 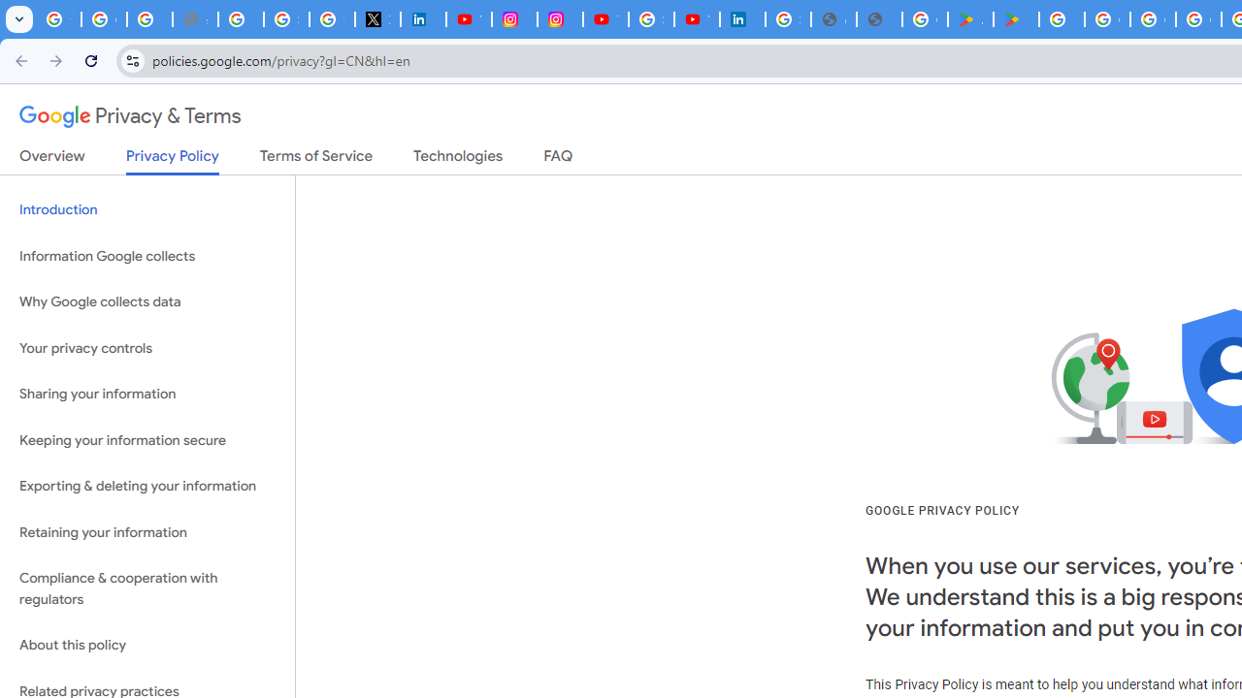 What do you see at coordinates (147, 531) in the screenshot?
I see `Retaining your information` at bounding box center [147, 531].